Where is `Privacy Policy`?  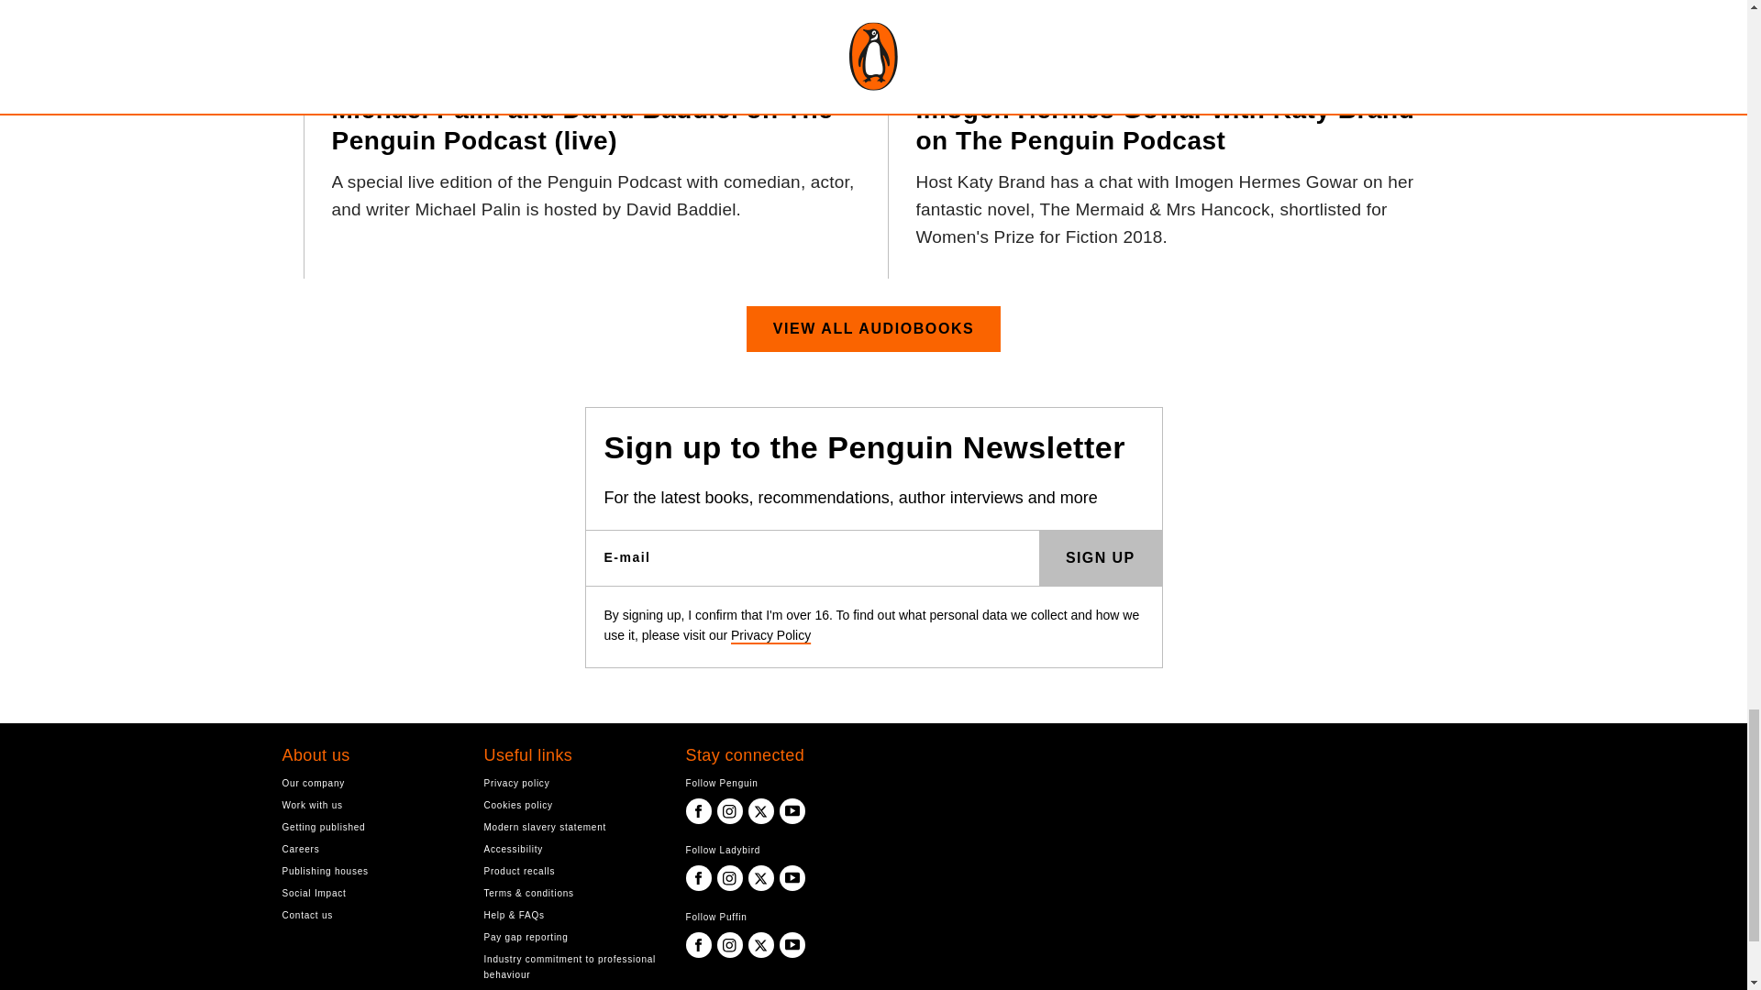
Privacy Policy is located at coordinates (770, 634).